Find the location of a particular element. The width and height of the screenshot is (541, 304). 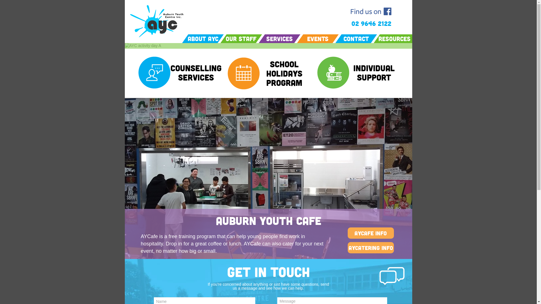

About AYC is located at coordinates (203, 39).